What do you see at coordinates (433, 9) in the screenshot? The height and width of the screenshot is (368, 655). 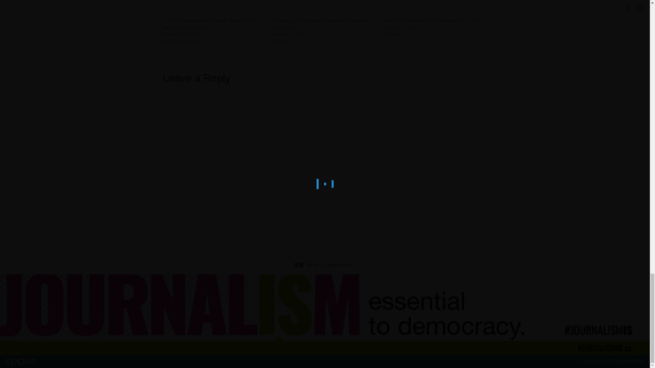 I see `College Fair scheduled for Doon campus Oct. 17-18` at bounding box center [433, 9].